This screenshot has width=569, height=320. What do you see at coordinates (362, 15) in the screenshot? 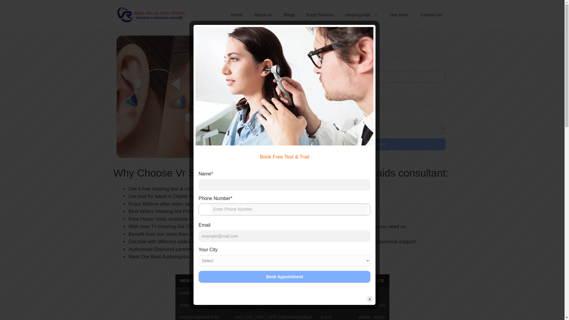
I see `Hearing Aids` at bounding box center [362, 15].